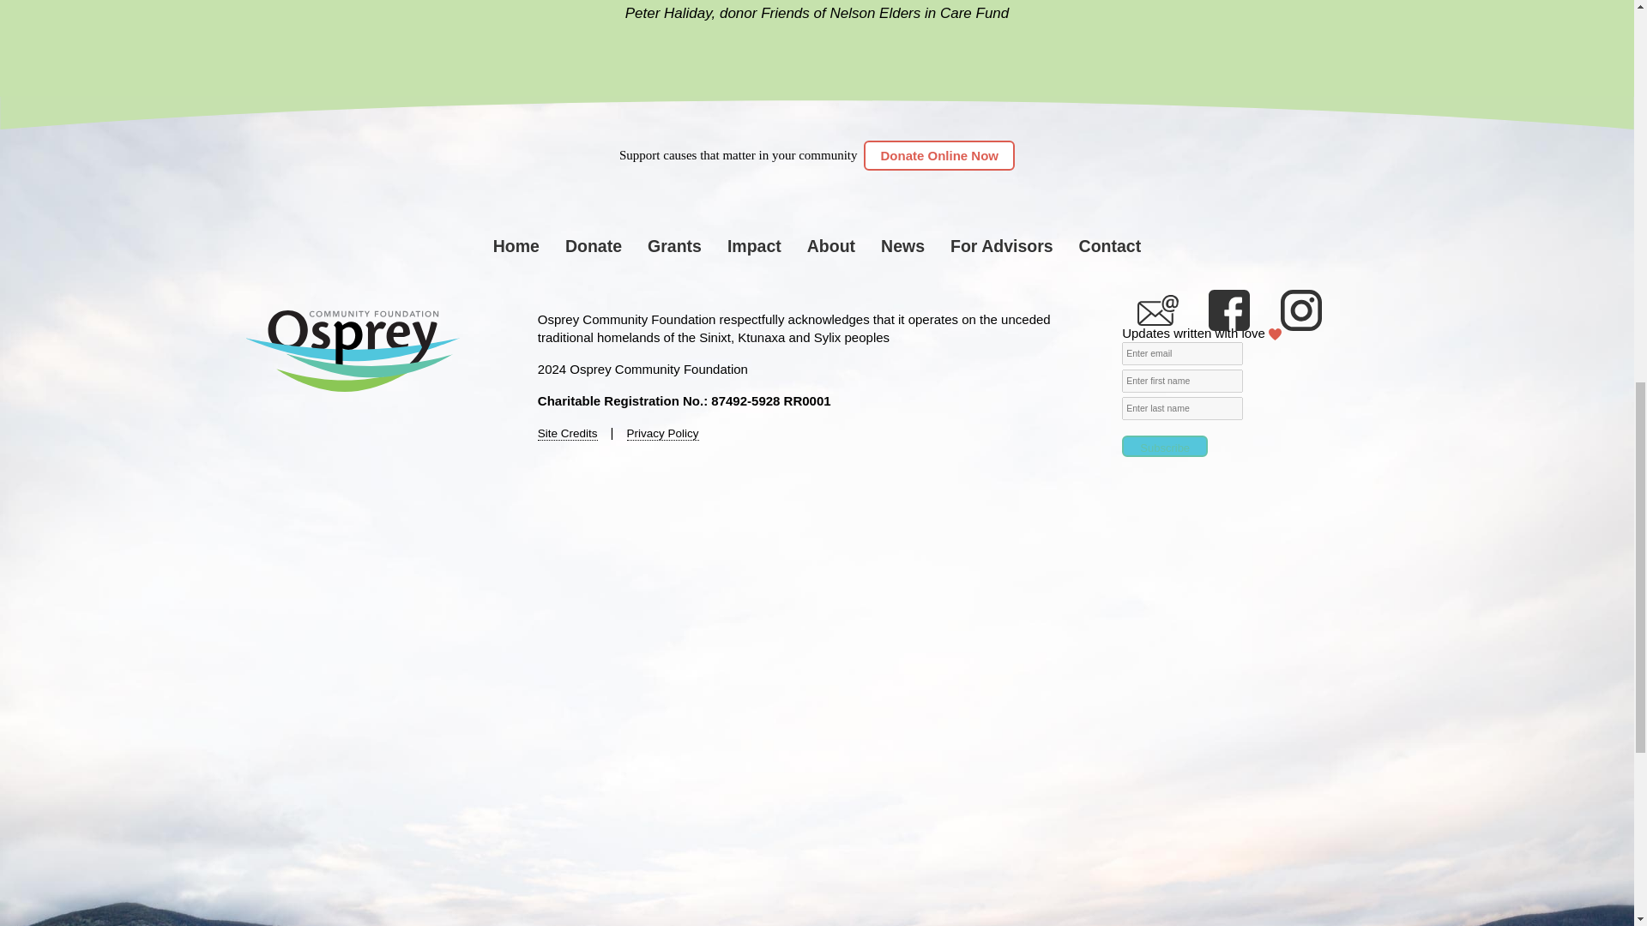  I want to click on Donate, so click(594, 246).